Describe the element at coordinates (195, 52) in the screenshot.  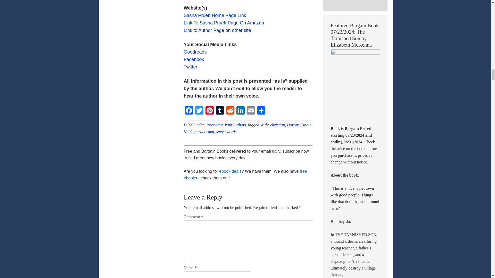
I see `Goodreads` at that location.